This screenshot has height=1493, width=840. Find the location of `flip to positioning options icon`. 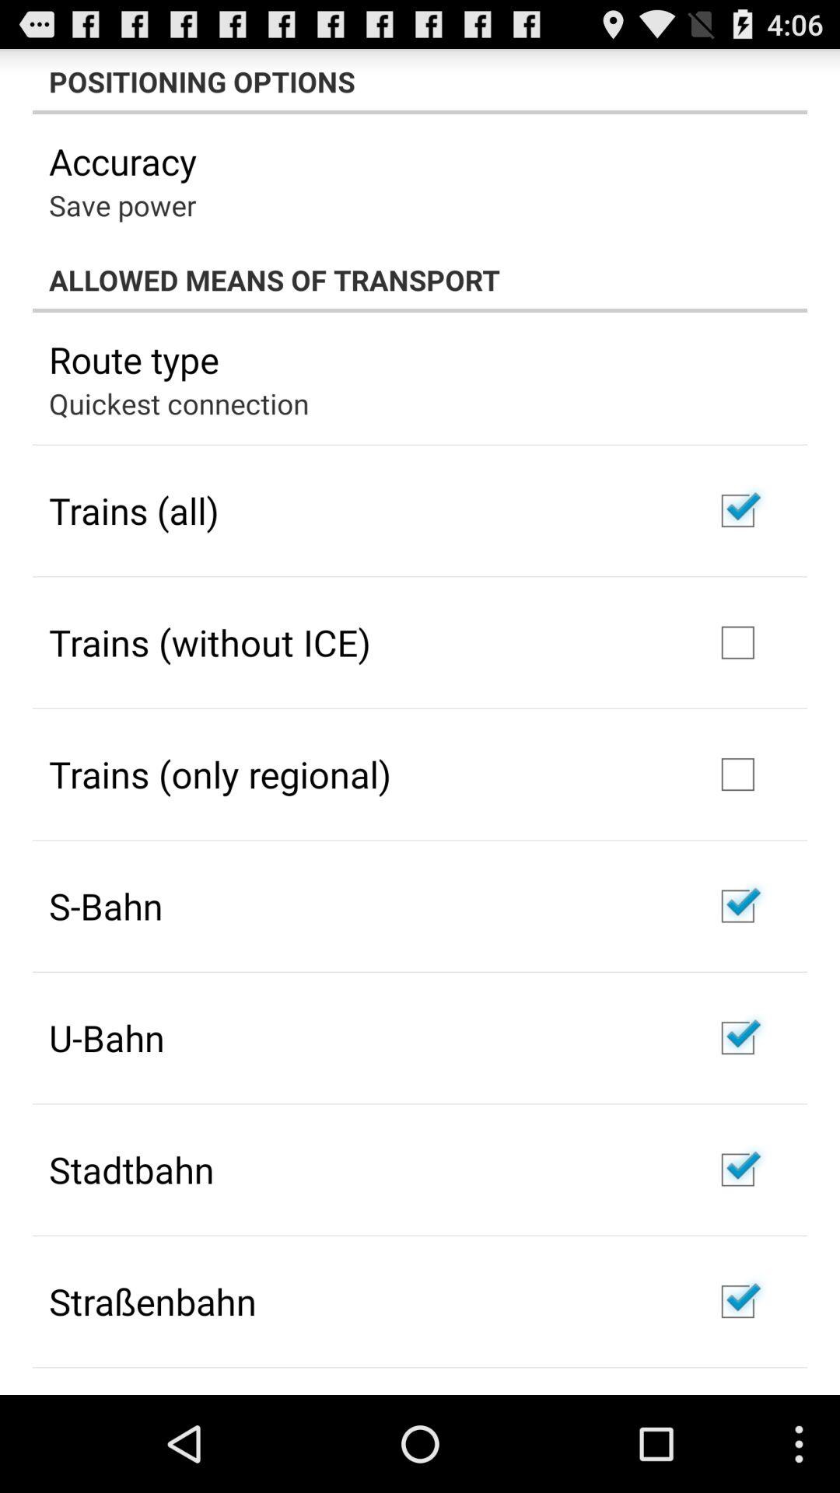

flip to positioning options icon is located at coordinates (420, 81).